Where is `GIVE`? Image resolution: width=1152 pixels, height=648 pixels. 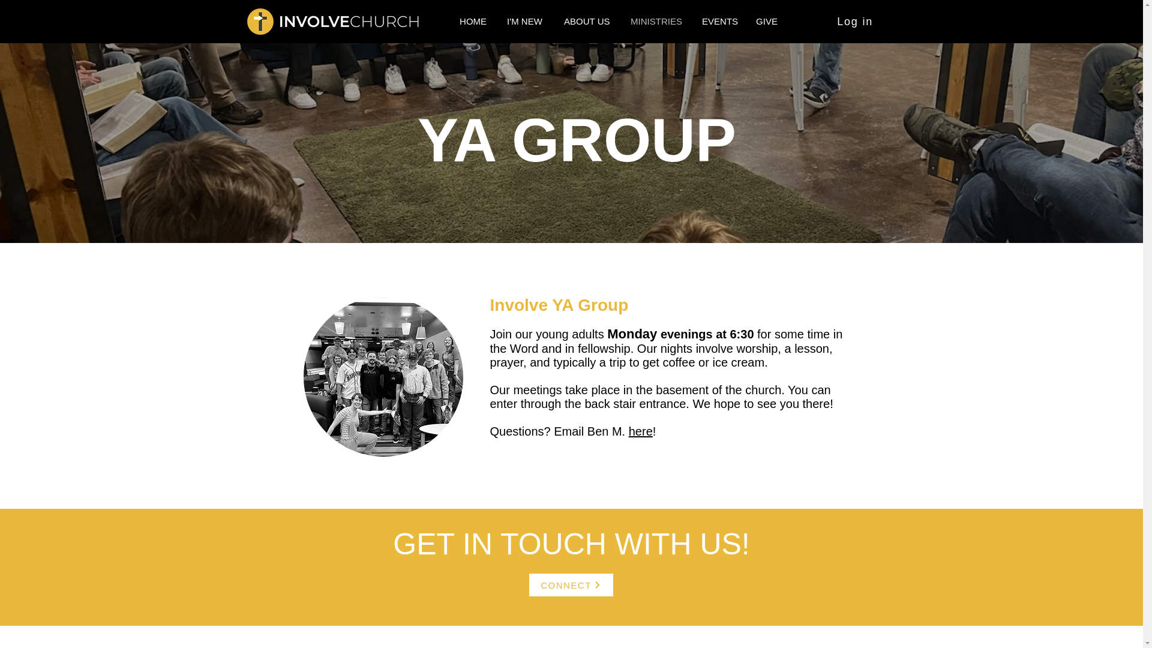
GIVE is located at coordinates (767, 22).